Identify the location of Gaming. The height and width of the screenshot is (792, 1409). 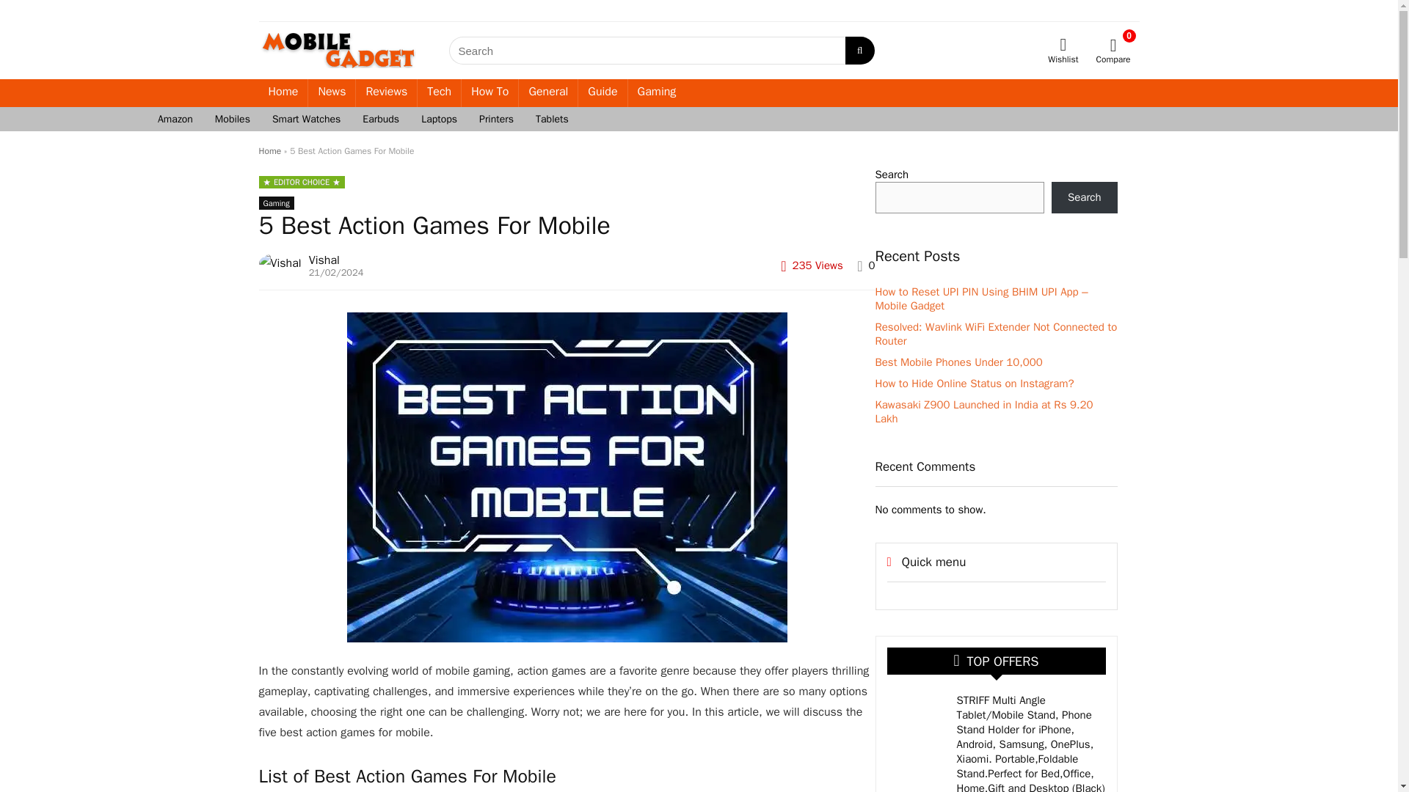
(658, 92).